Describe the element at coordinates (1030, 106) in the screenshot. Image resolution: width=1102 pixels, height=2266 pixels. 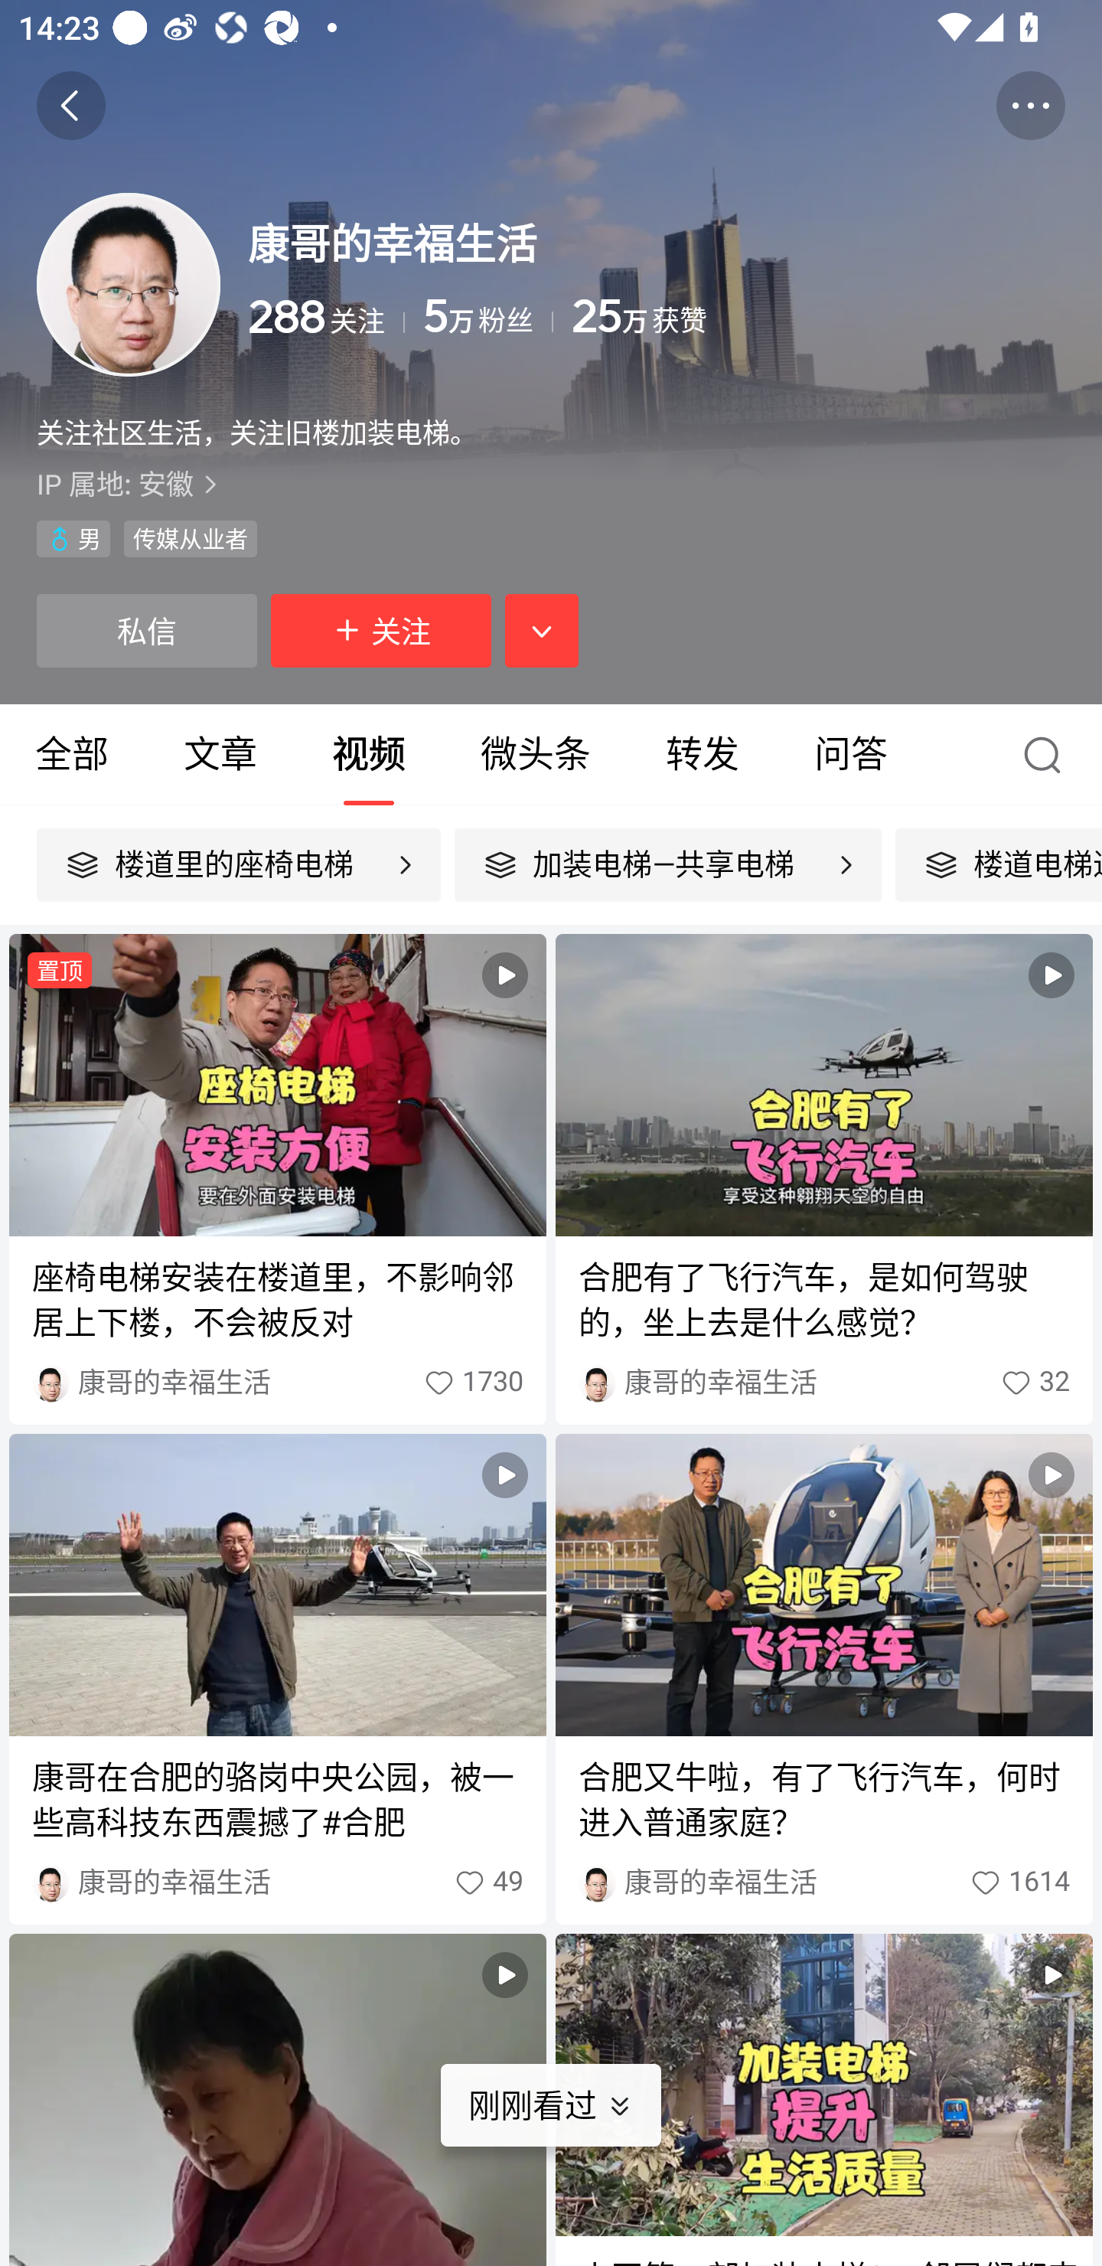
I see `更多操作` at that location.